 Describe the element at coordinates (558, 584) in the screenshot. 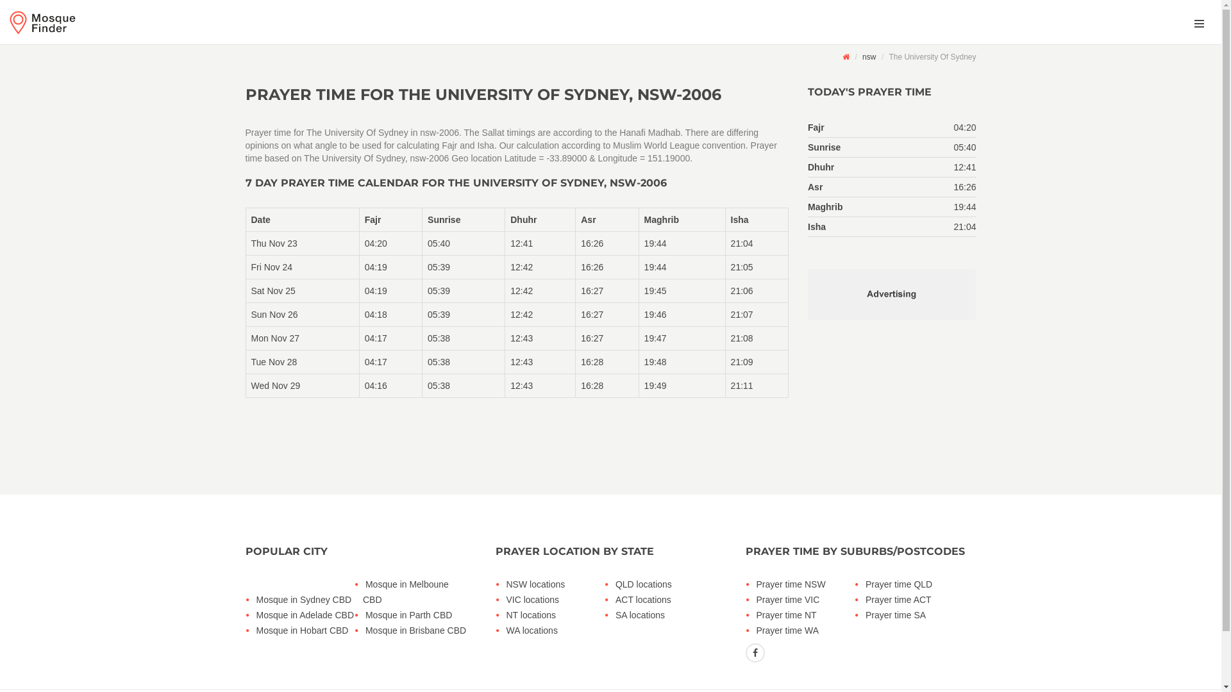

I see `NSW locations` at that location.